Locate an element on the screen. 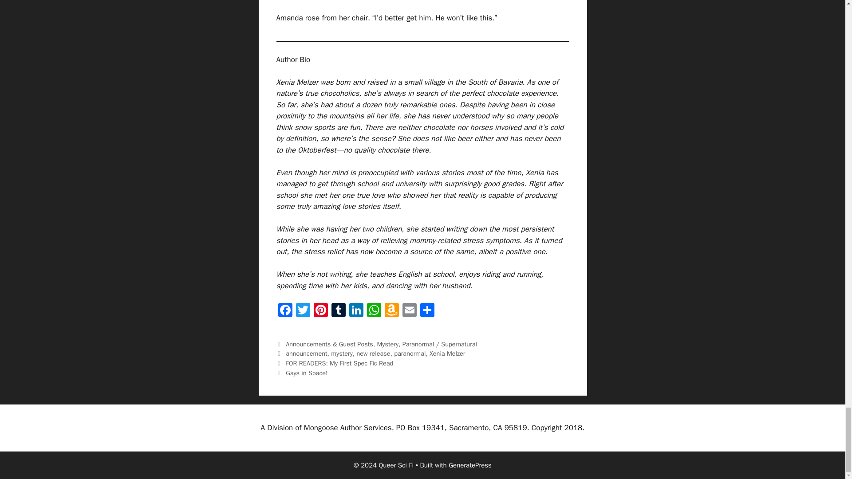  Twitter is located at coordinates (303, 311).